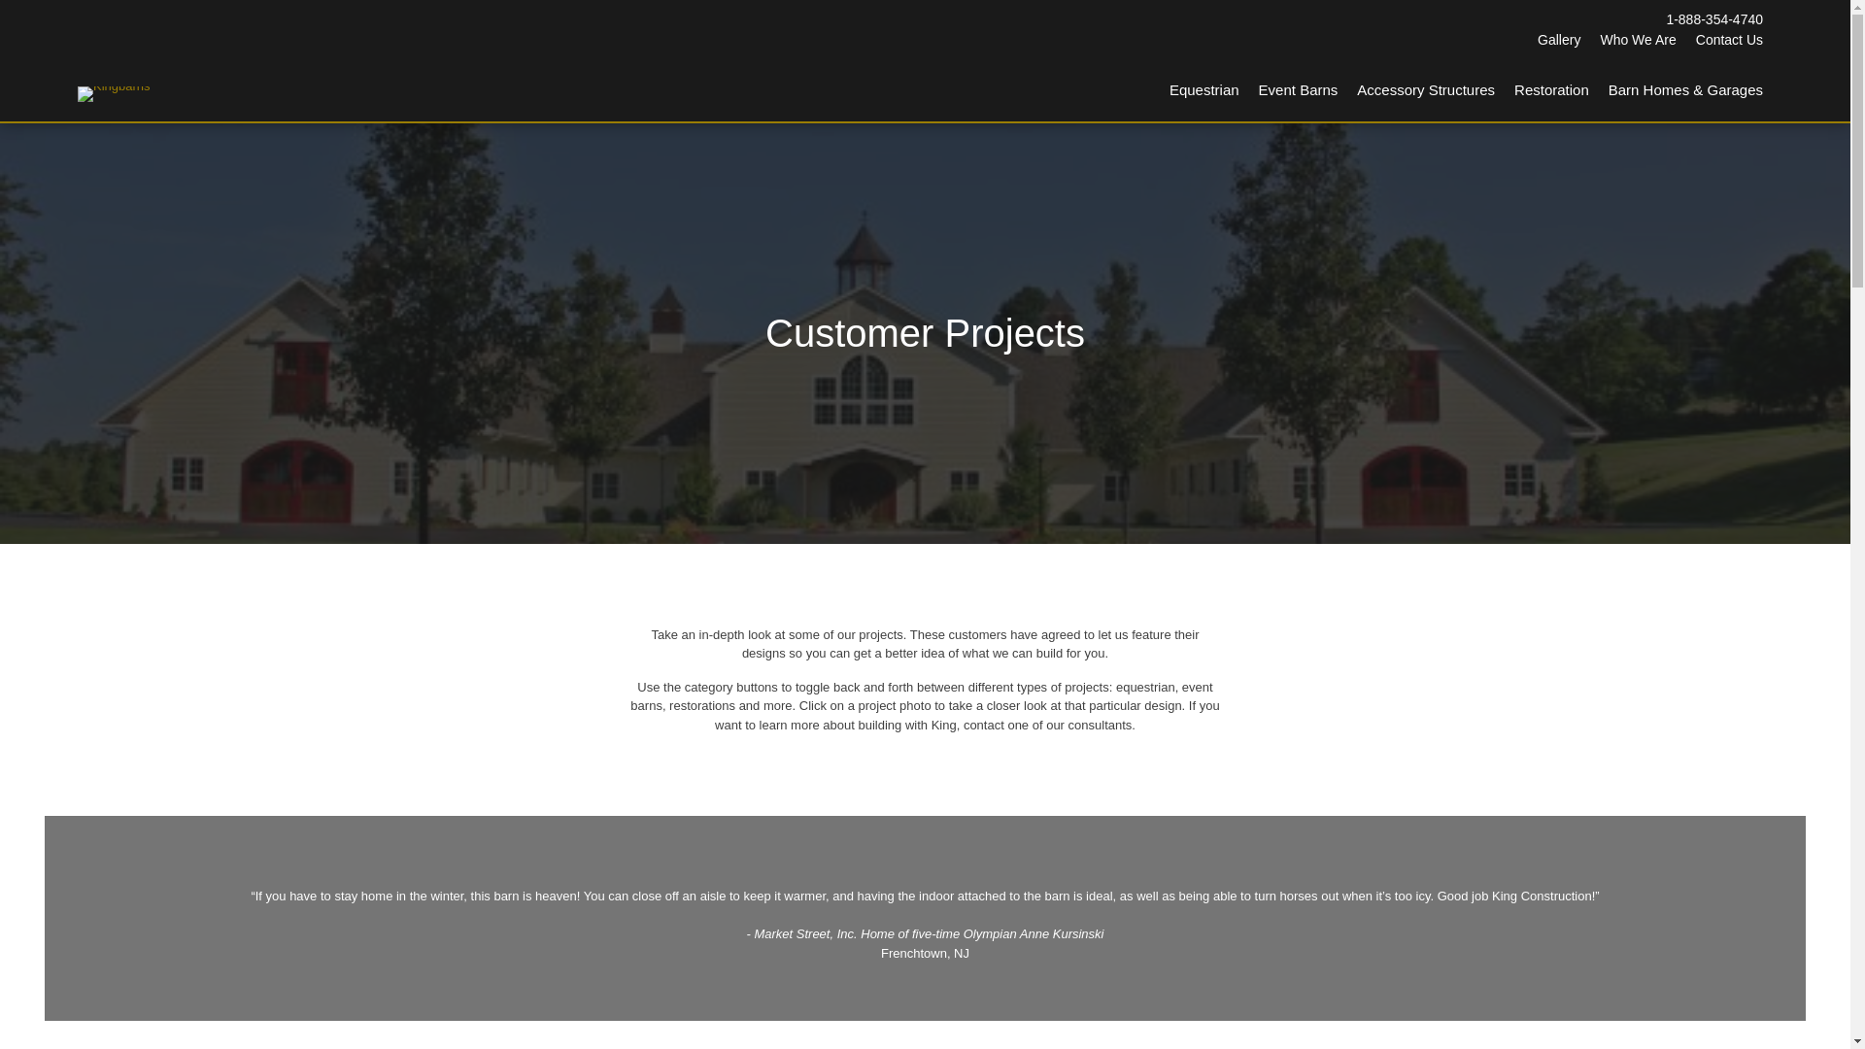  What do you see at coordinates (1299, 90) in the screenshot?
I see `Event Barns` at bounding box center [1299, 90].